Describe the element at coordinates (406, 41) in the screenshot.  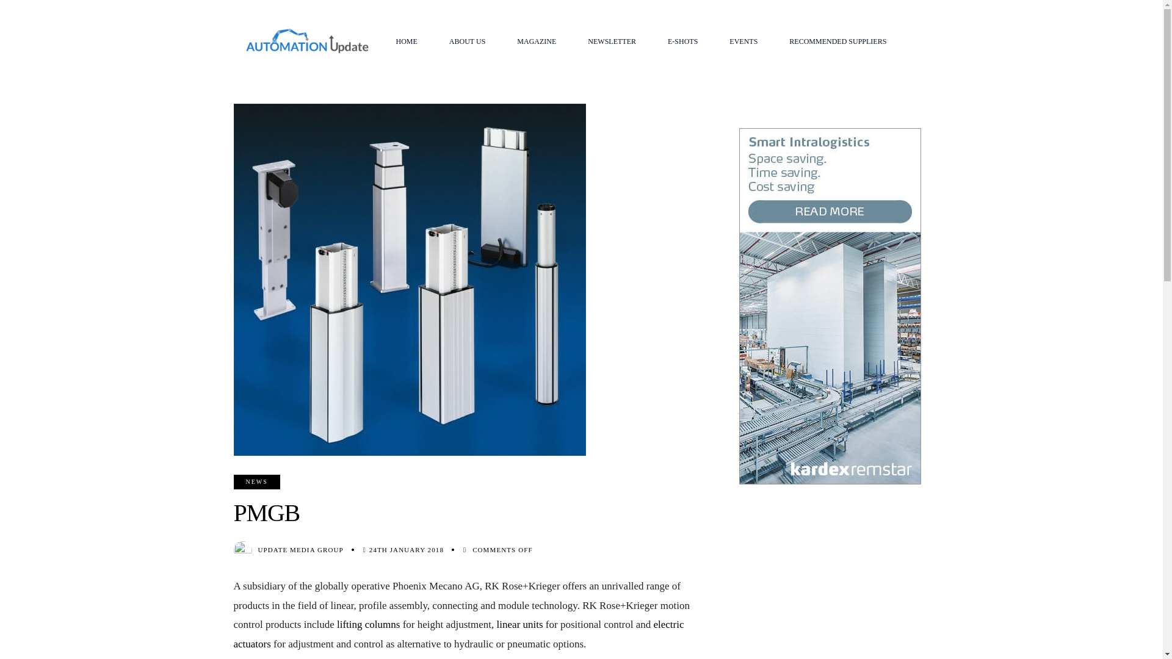
I see `HOME` at that location.